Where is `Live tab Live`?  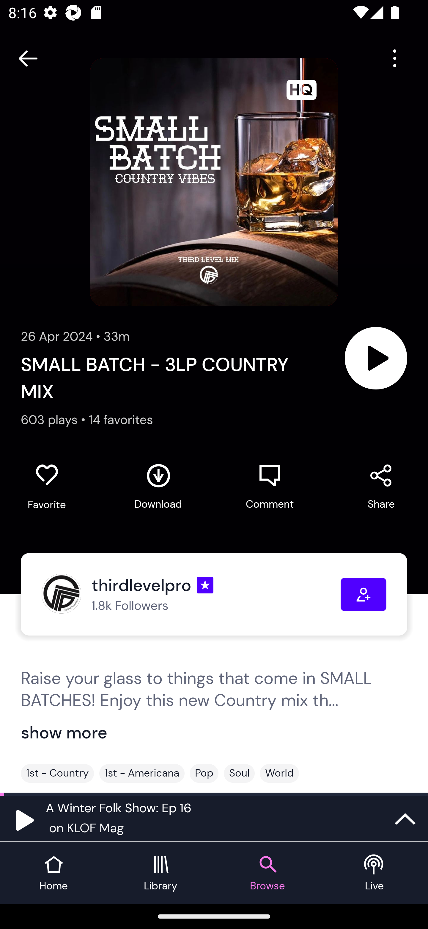
Live tab Live is located at coordinates (374, 873).